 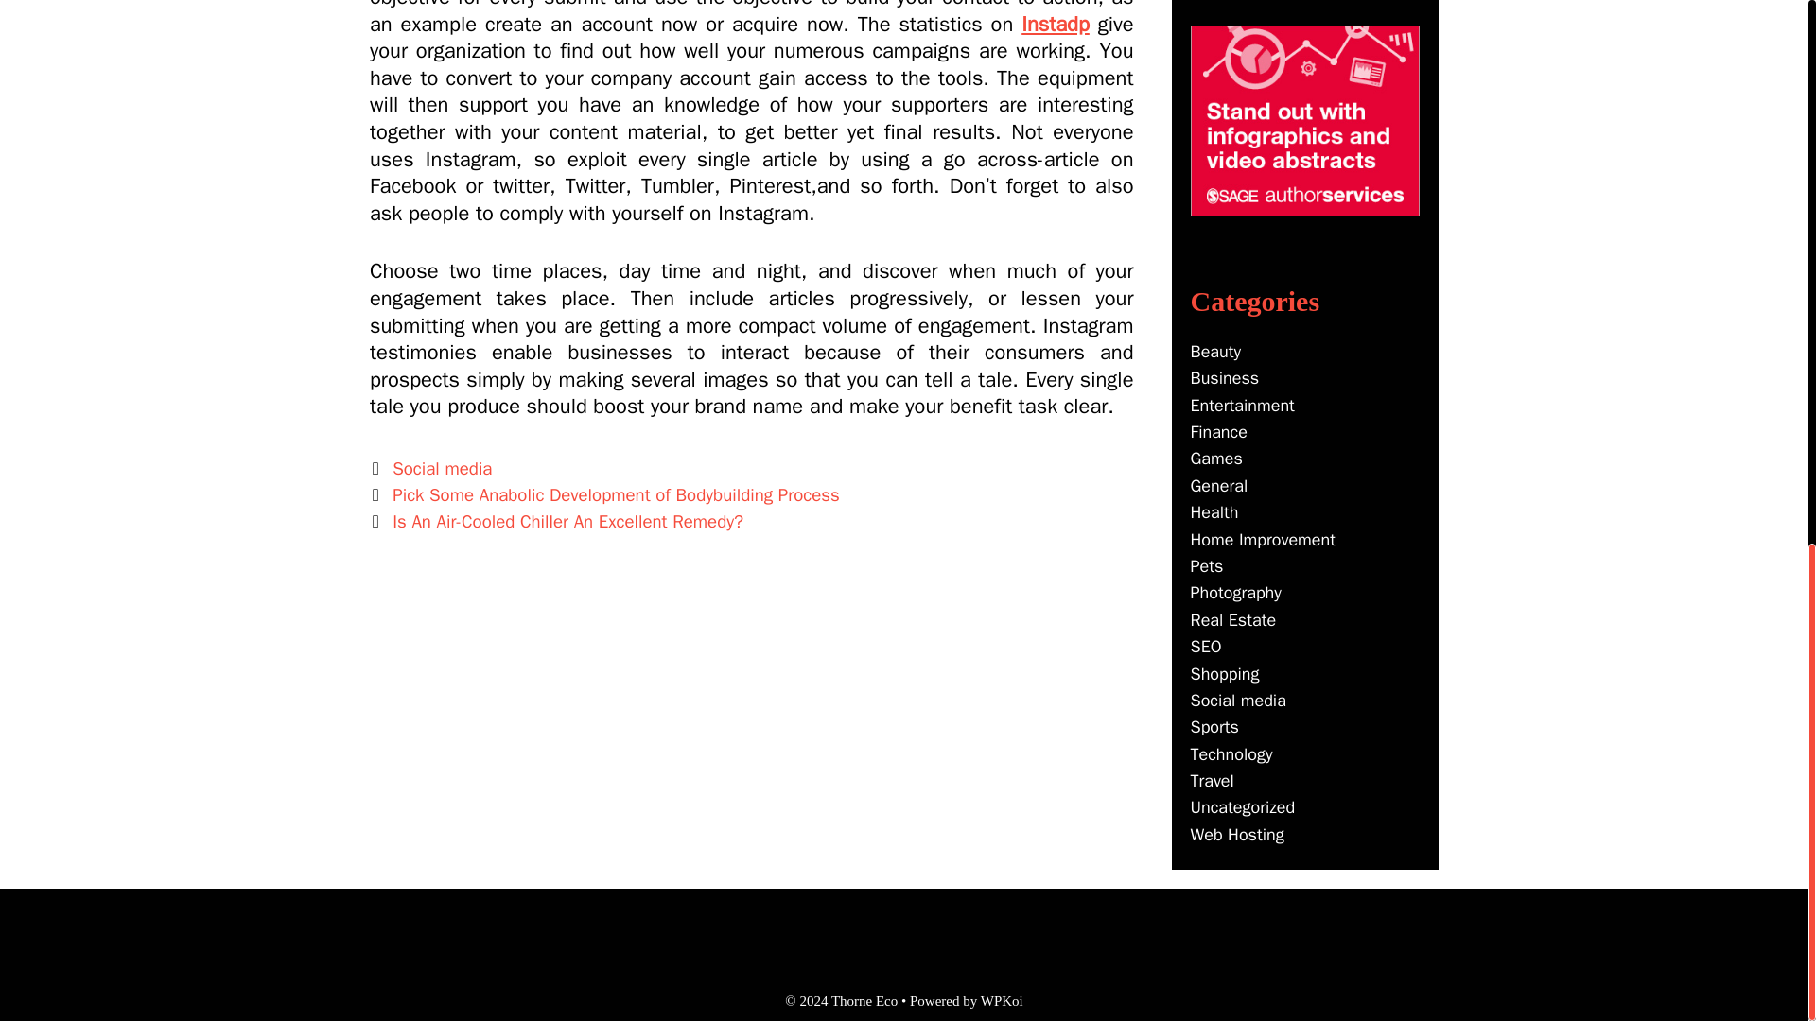 I want to click on Pick Some Anabolic Development of Bodybuilding Process, so click(x=615, y=494).